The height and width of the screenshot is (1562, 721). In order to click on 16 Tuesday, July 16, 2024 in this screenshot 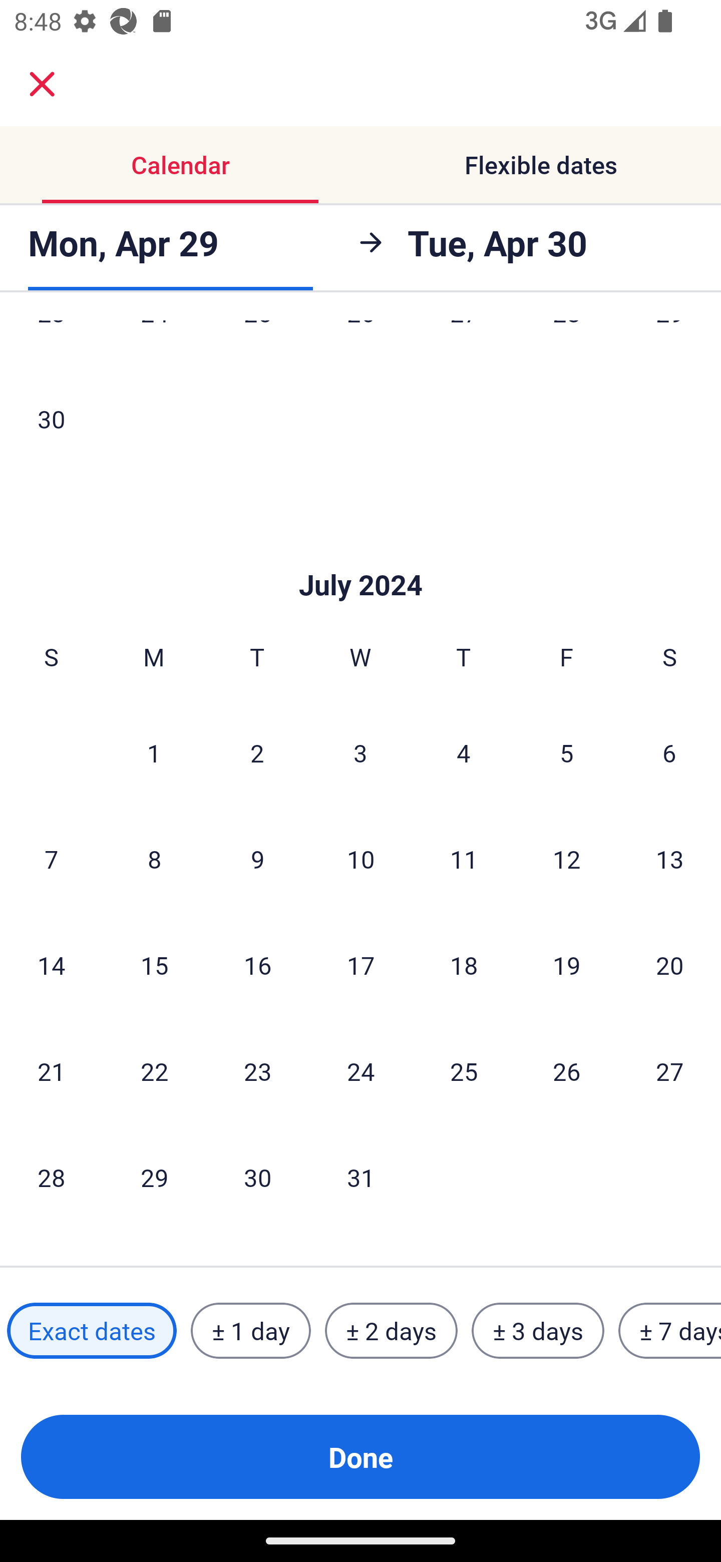, I will do `click(257, 965)`.